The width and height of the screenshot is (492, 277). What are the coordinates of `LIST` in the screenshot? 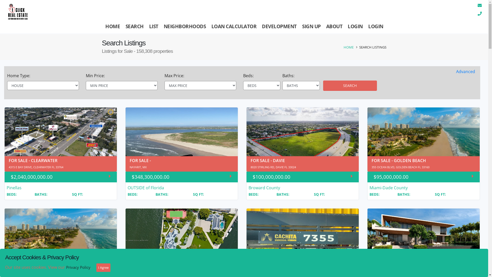 It's located at (154, 26).